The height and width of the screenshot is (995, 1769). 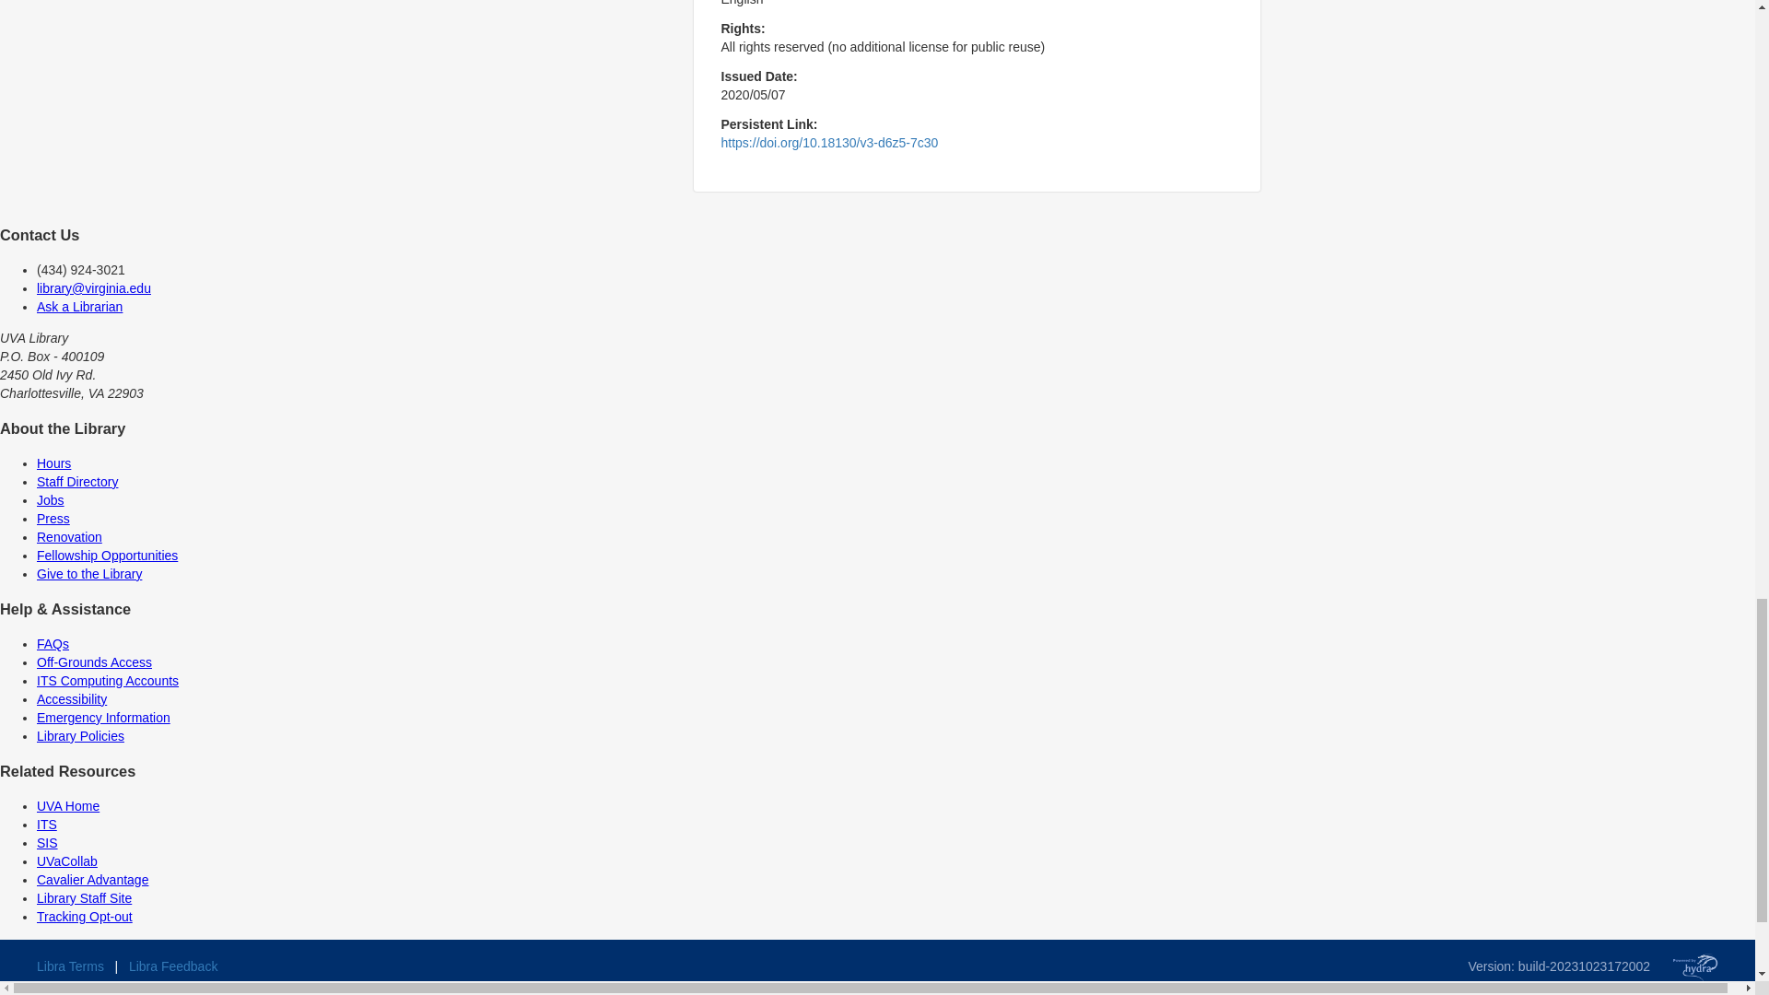 I want to click on Libra Feedback, so click(x=173, y=966).